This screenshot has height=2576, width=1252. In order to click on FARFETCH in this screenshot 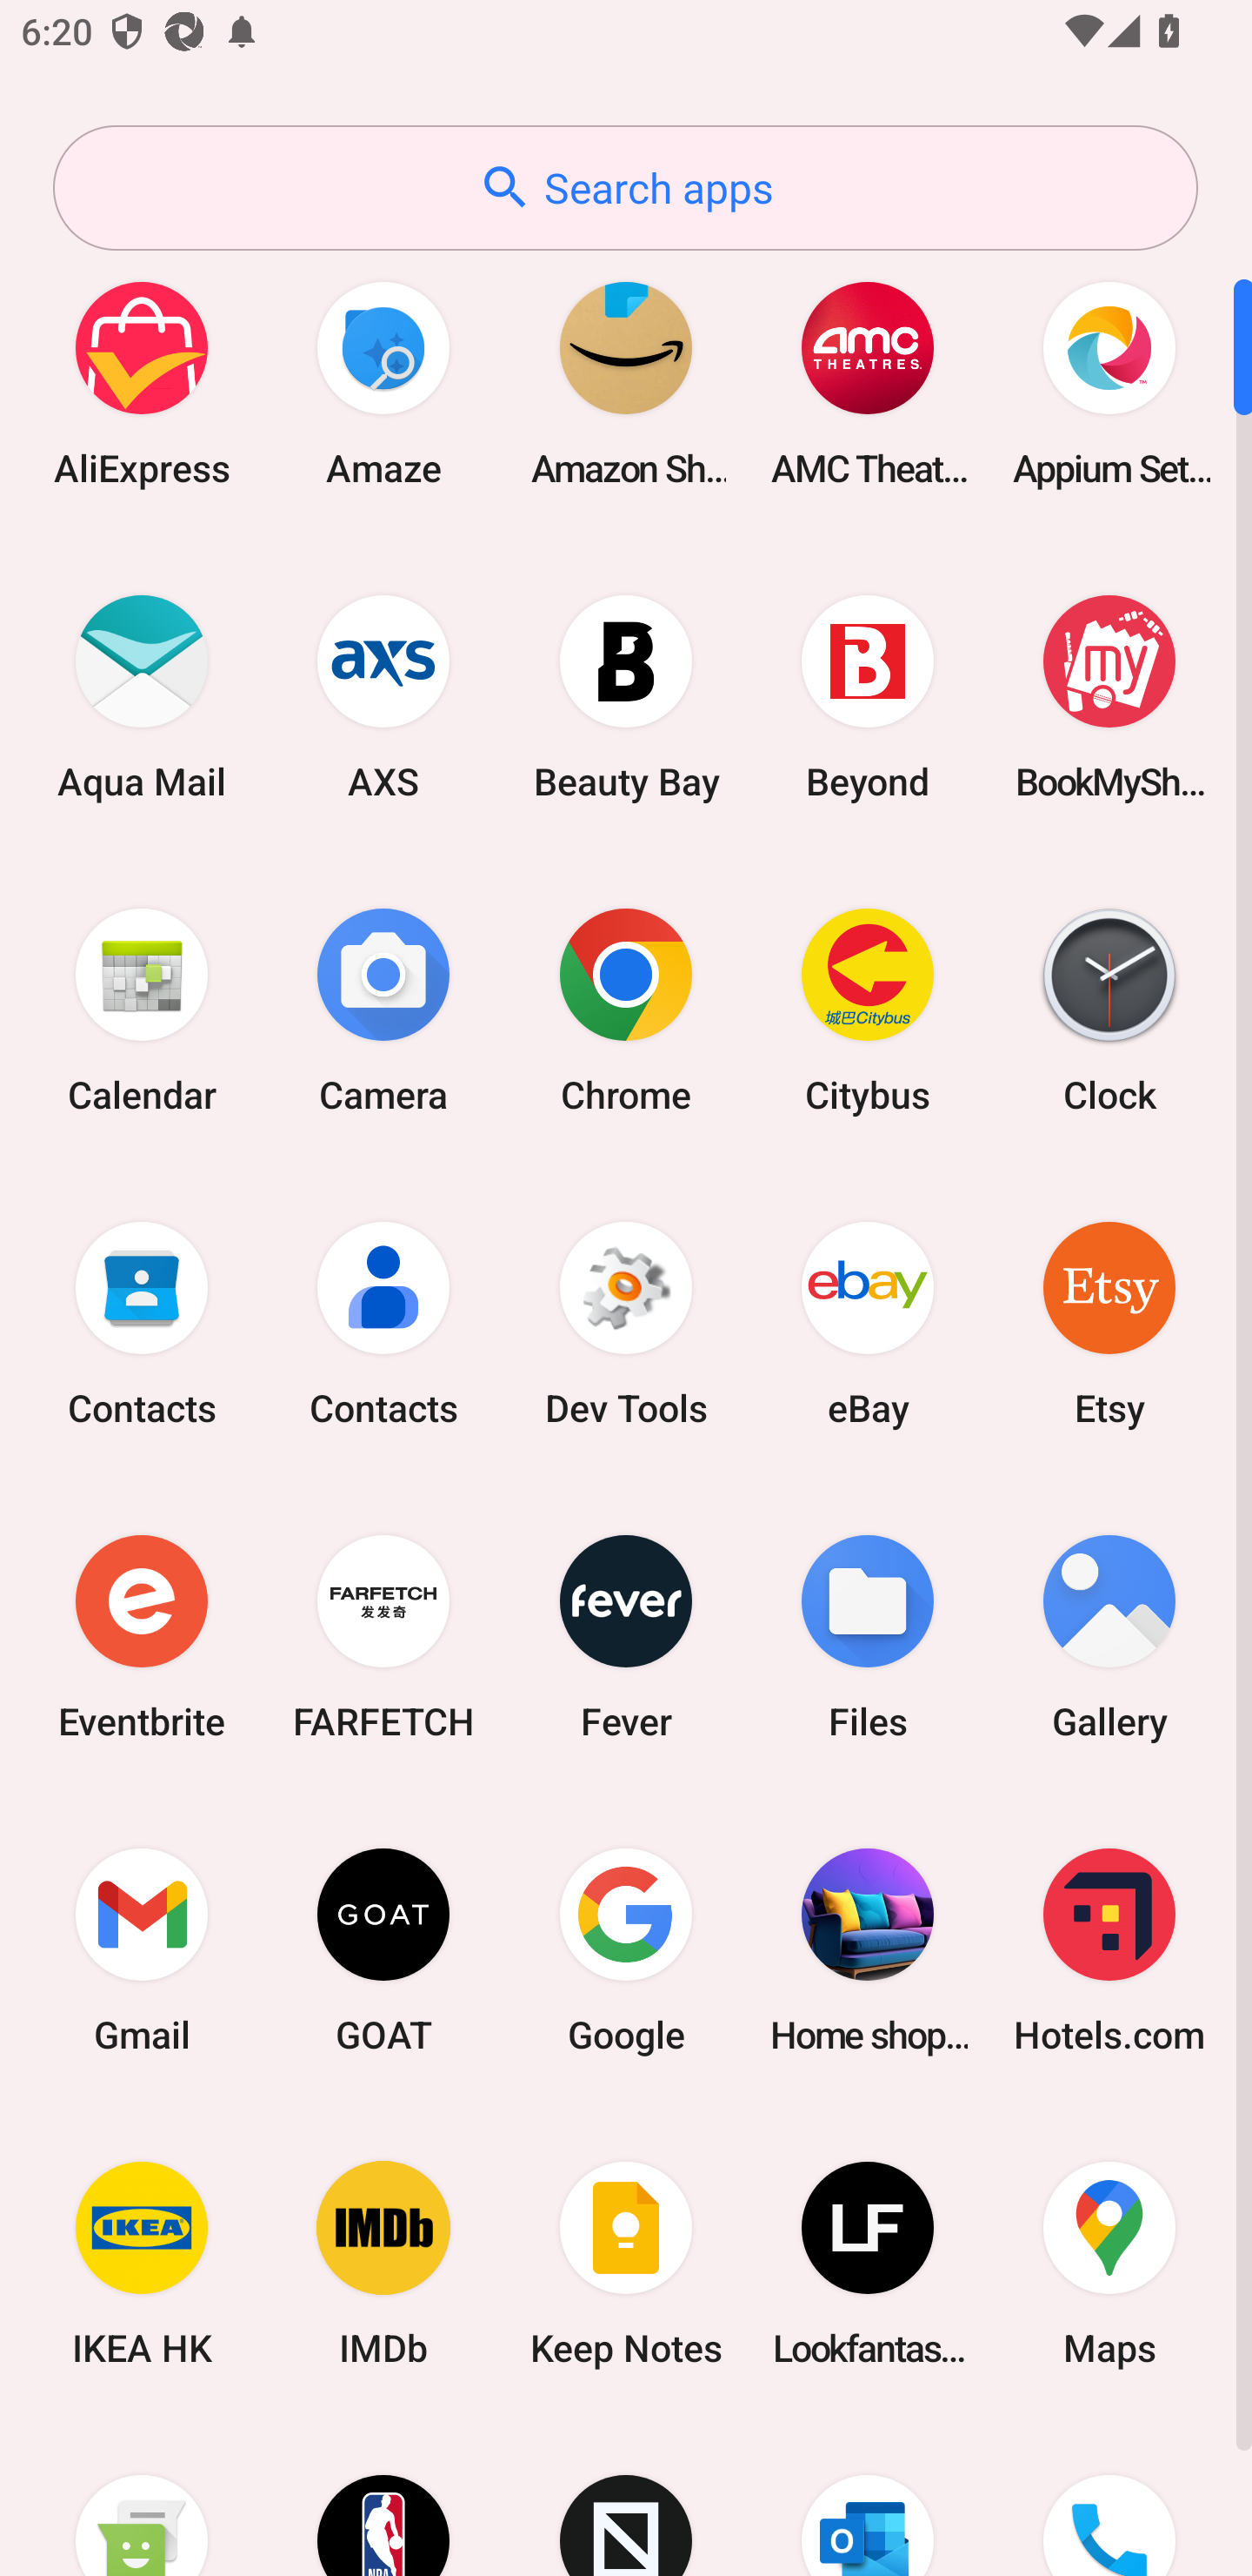, I will do `click(383, 1636)`.